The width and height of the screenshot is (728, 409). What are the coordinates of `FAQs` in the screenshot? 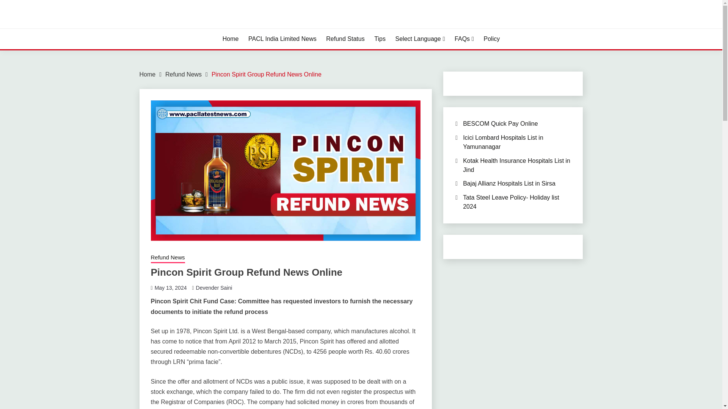 It's located at (464, 39).